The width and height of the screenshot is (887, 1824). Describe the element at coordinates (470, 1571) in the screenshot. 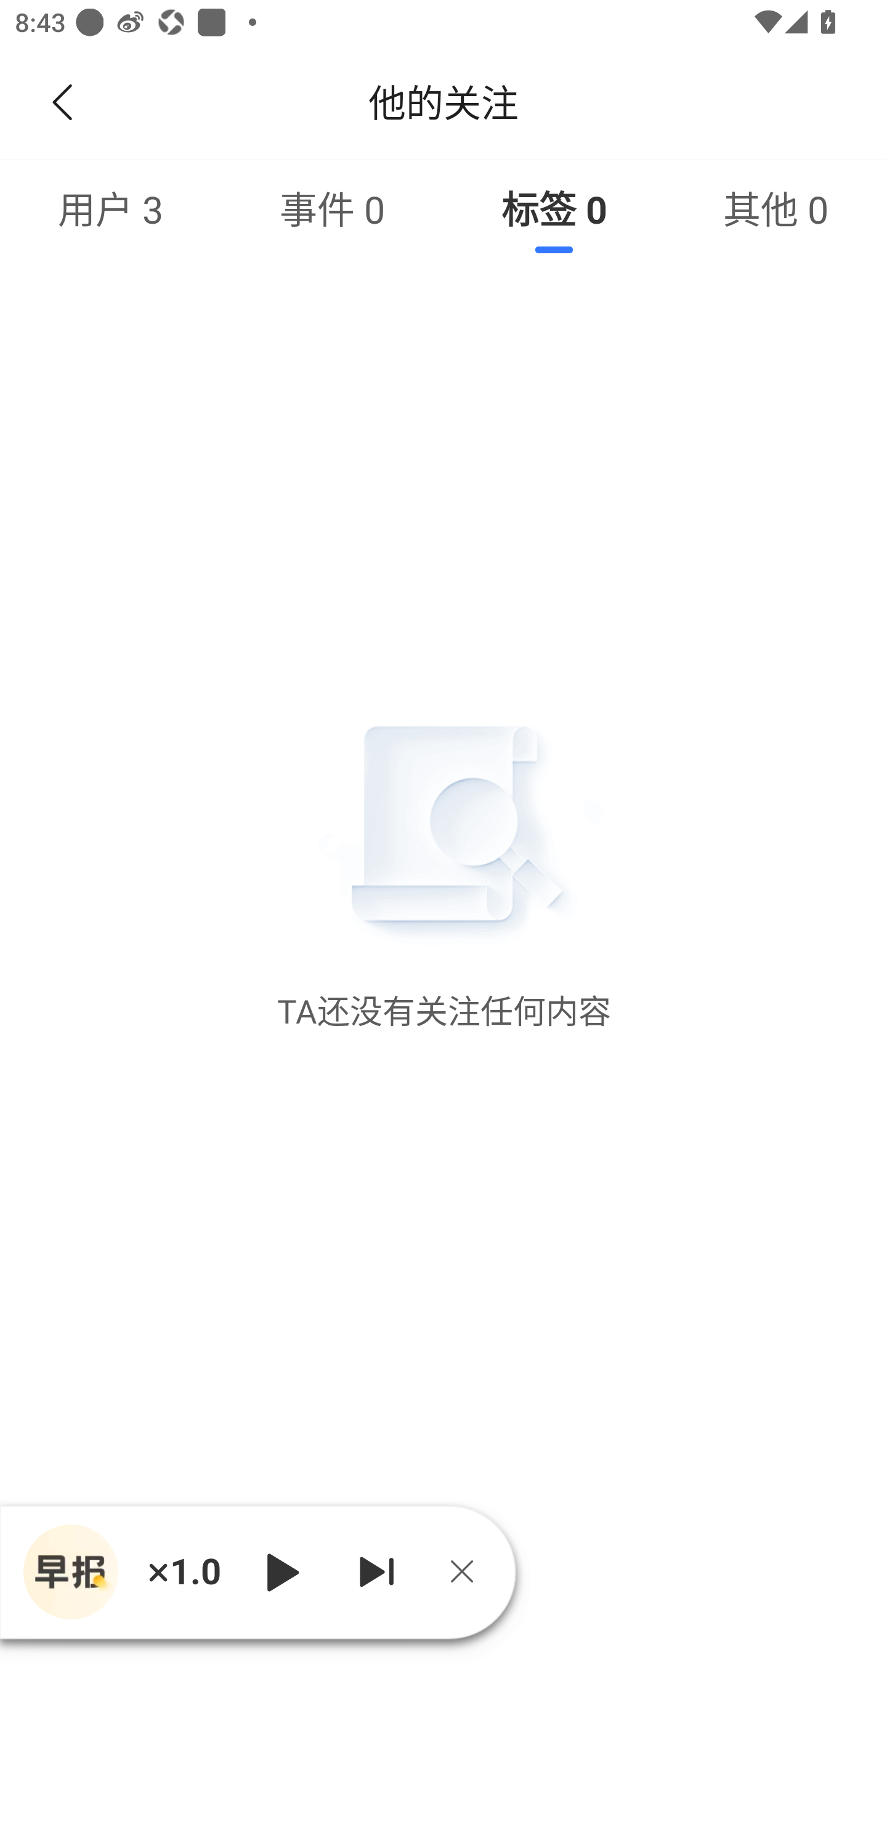

I see ` 关闭` at that location.